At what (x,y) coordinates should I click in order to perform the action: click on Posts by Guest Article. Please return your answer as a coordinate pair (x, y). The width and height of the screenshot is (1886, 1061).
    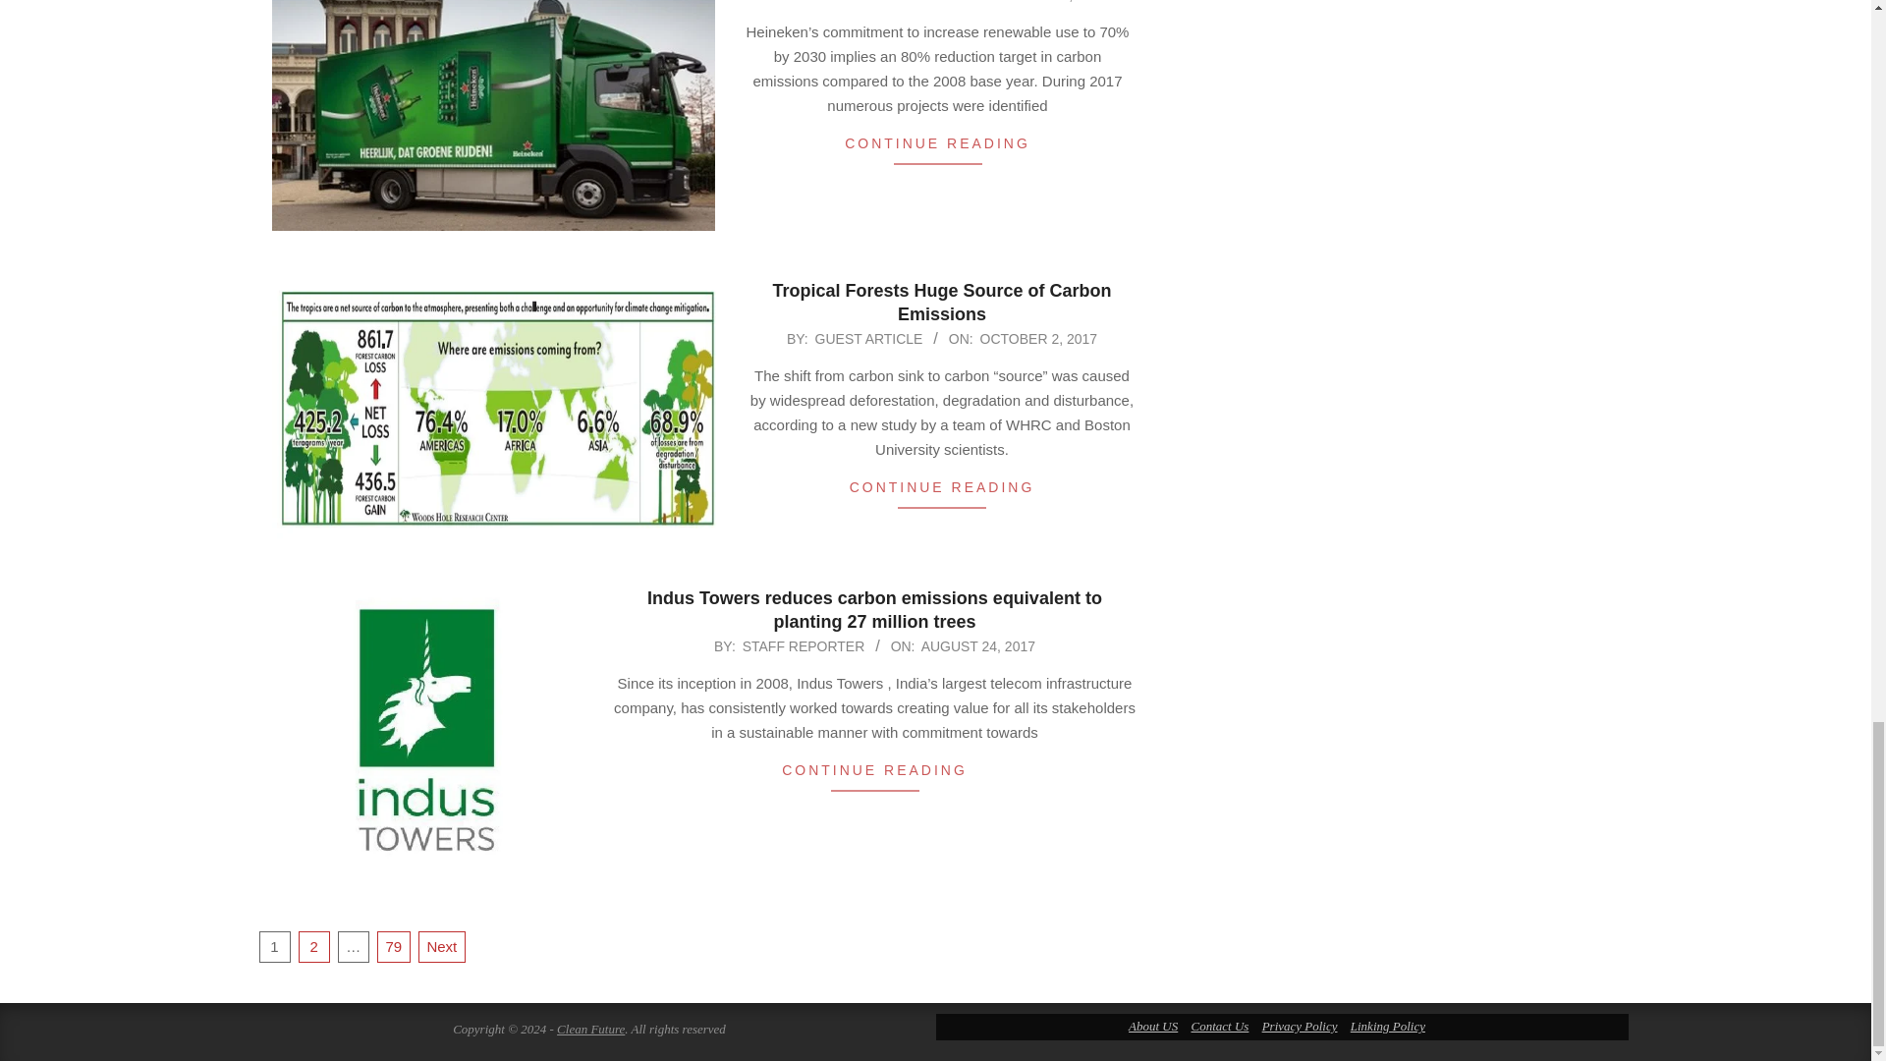
    Looking at the image, I should click on (868, 338).